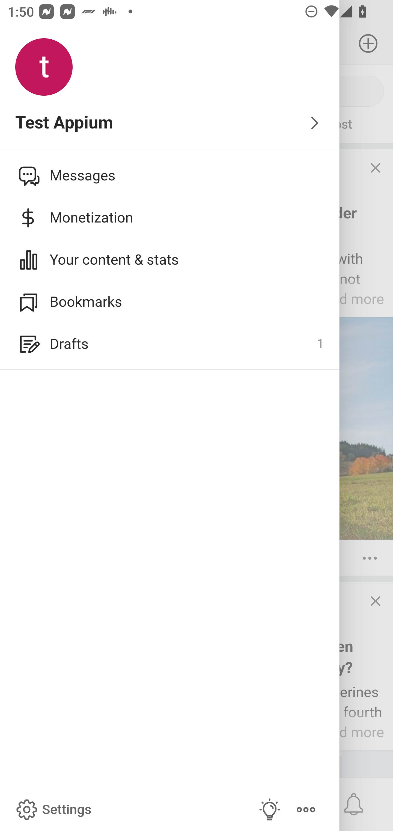 The height and width of the screenshot is (831, 393). Describe the element at coordinates (306, 810) in the screenshot. I see `More` at that location.